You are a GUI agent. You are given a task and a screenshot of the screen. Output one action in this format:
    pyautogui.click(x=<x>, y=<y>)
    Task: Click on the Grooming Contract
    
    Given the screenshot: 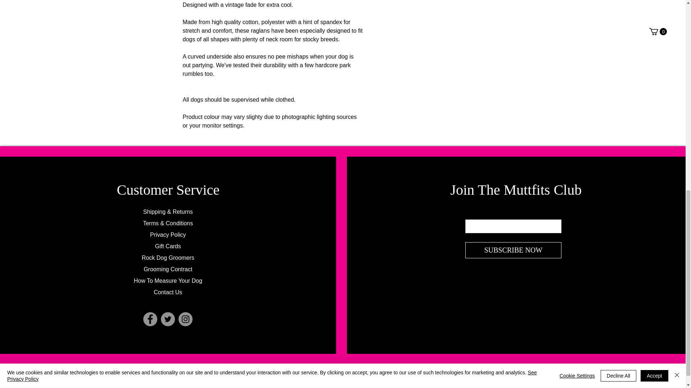 What is the action you would take?
    pyautogui.click(x=168, y=269)
    